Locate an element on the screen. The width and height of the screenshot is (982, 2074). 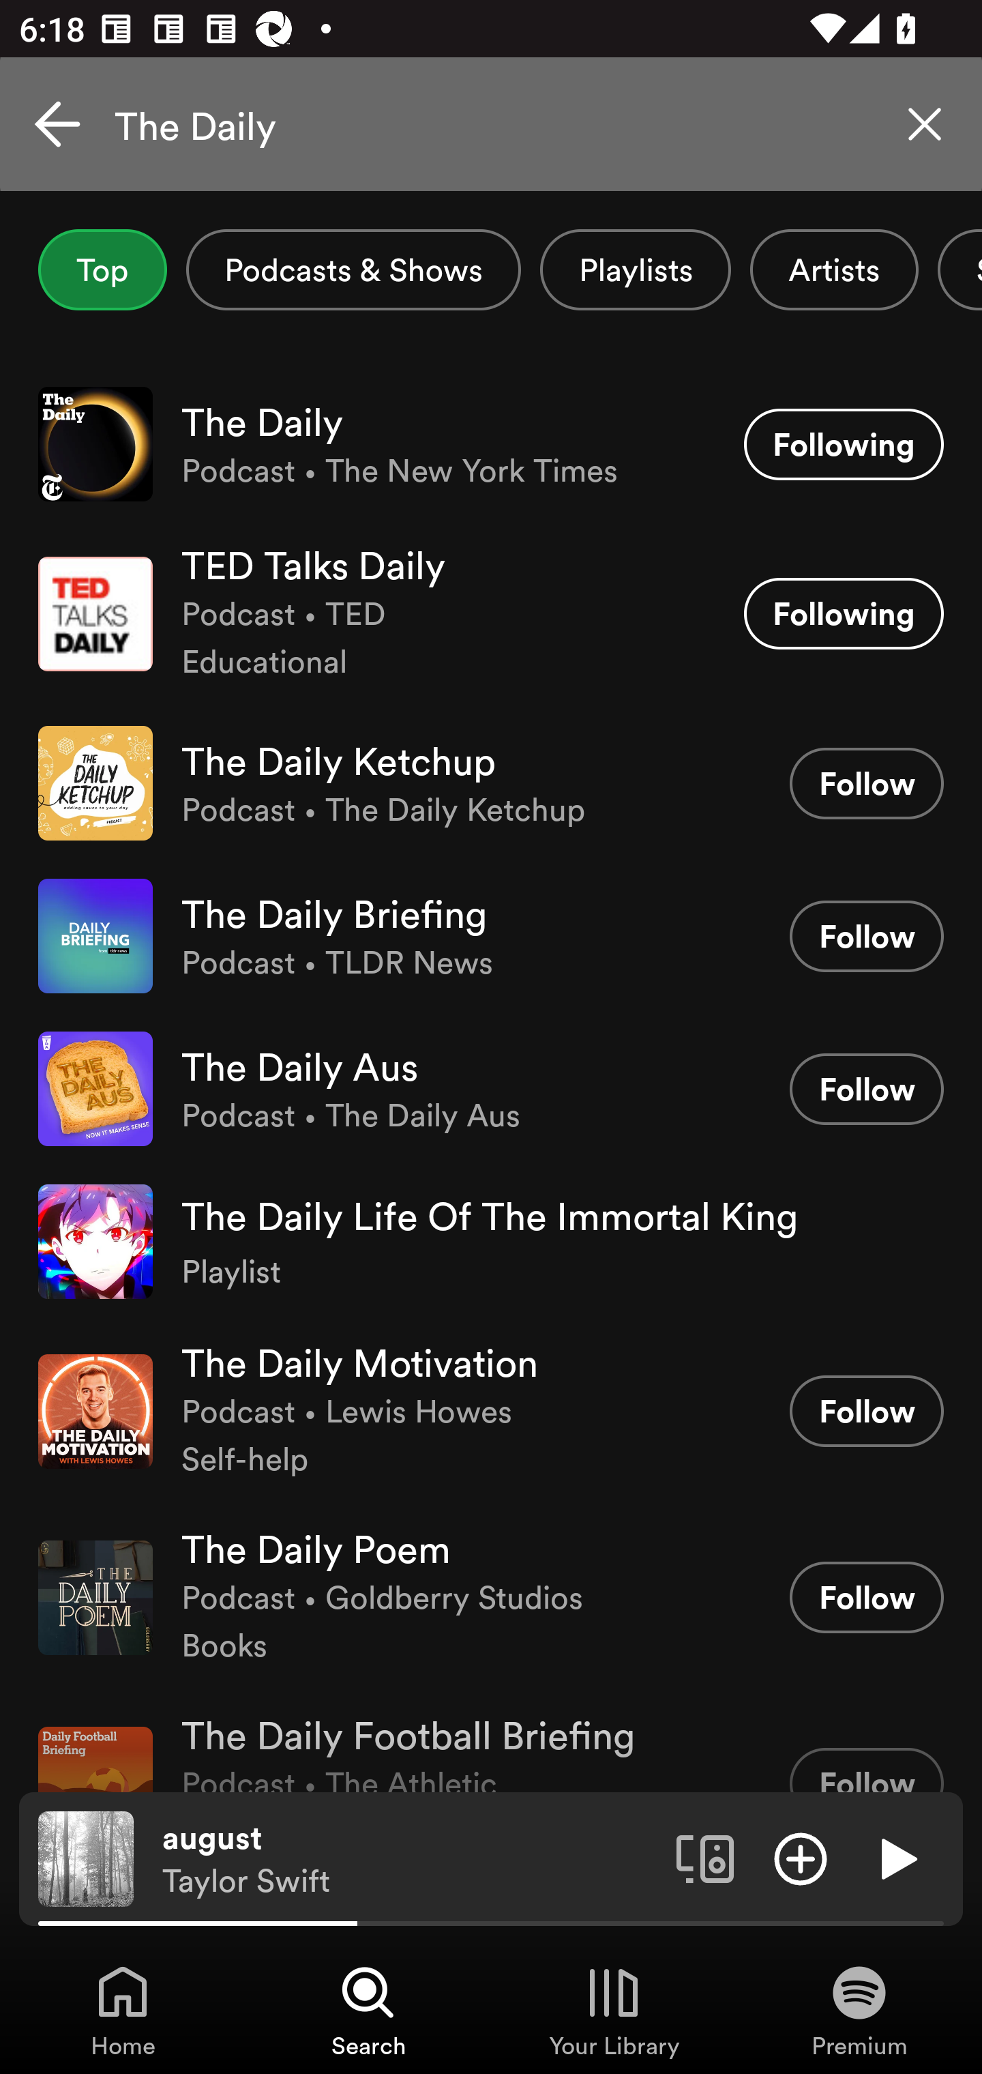
Follow is located at coordinates (866, 1411).